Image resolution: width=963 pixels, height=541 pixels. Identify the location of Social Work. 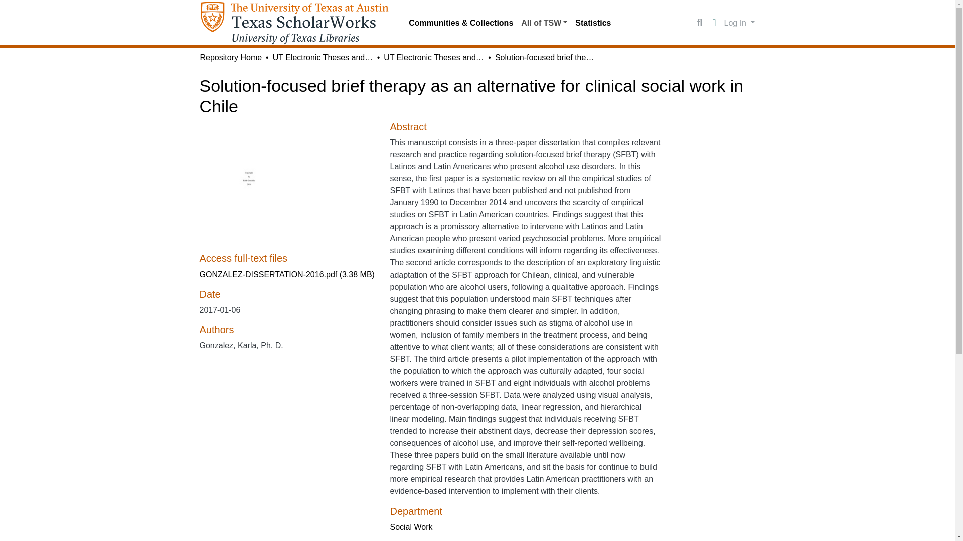
(411, 527).